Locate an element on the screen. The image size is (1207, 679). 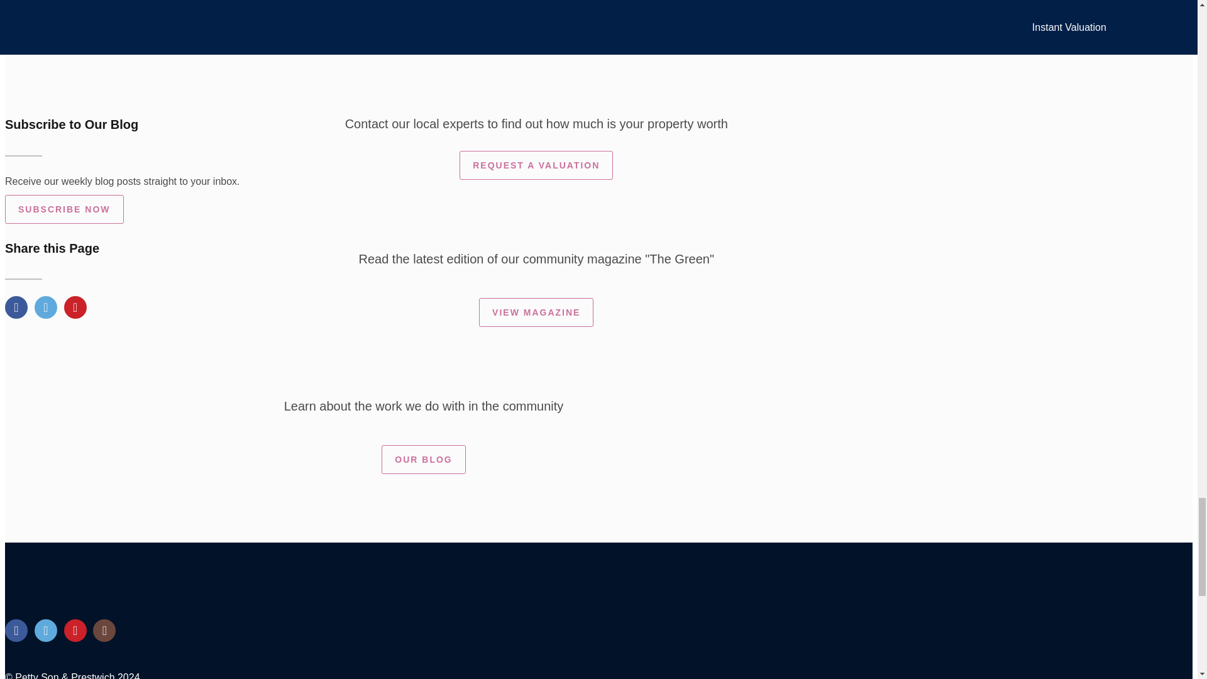
REQUEST A VALUATION is located at coordinates (536, 165).